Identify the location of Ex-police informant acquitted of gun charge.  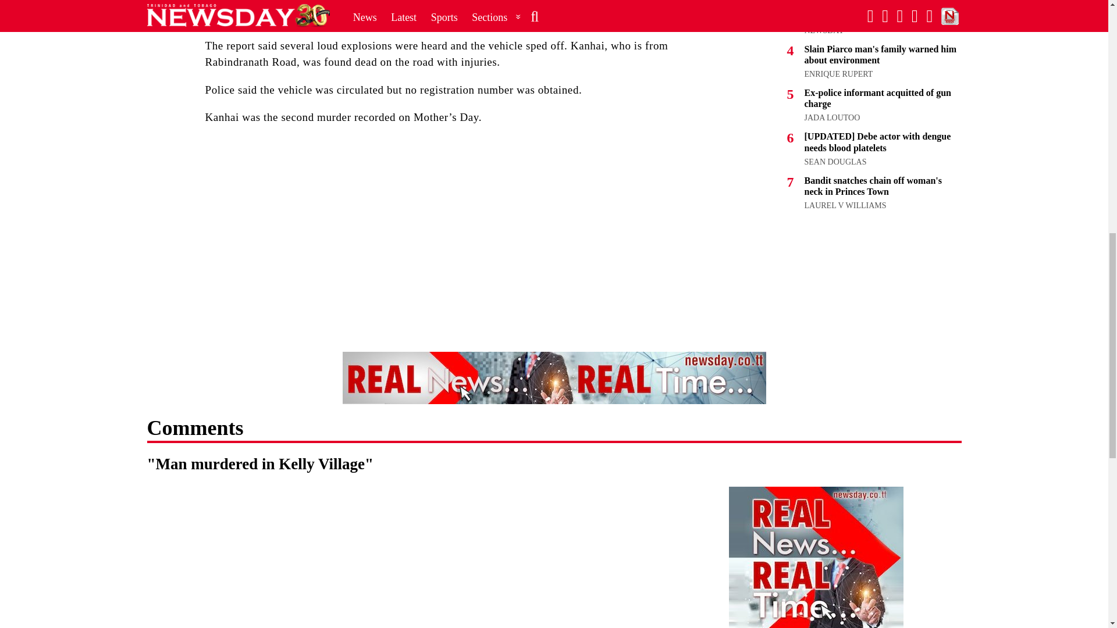
(877, 98).